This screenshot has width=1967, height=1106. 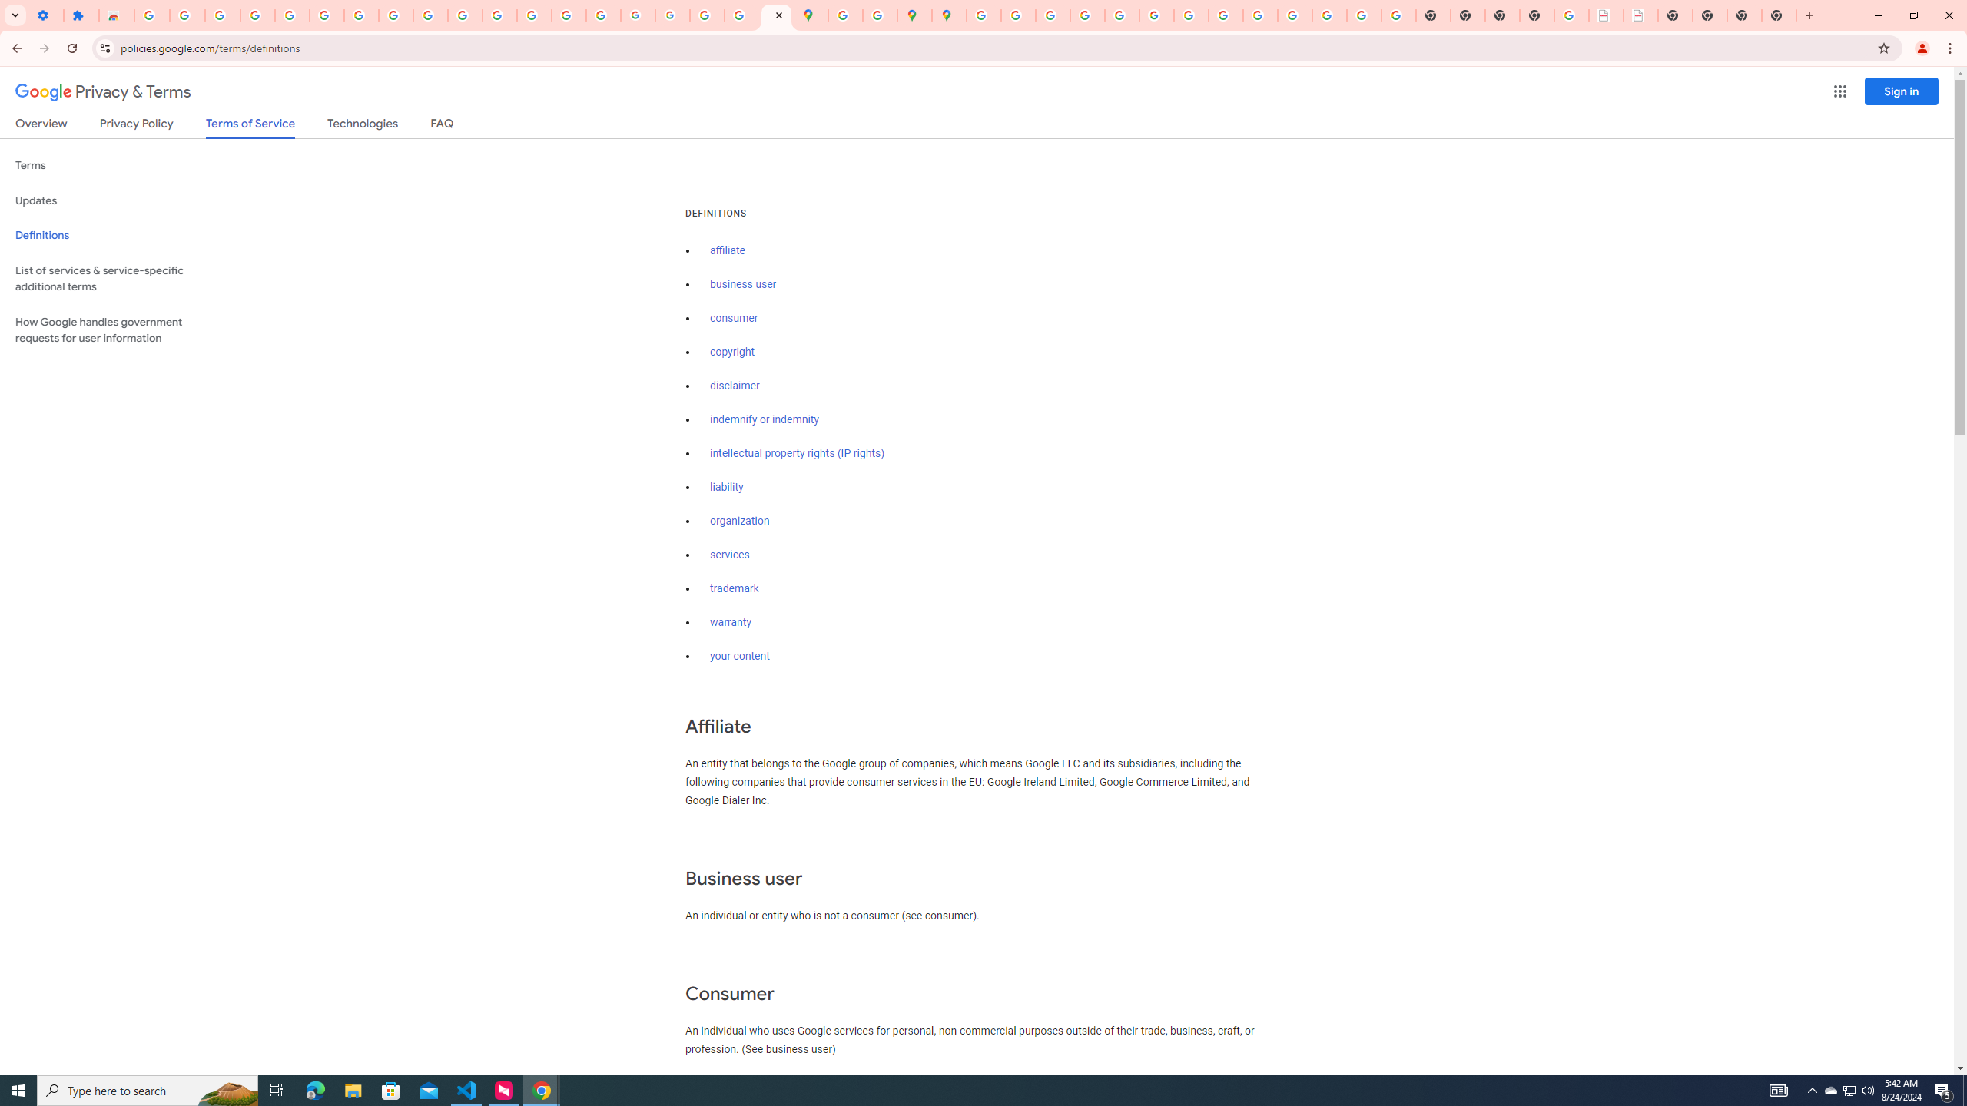 What do you see at coordinates (1087, 15) in the screenshot?
I see `Privacy Help Center - Policies Help` at bounding box center [1087, 15].